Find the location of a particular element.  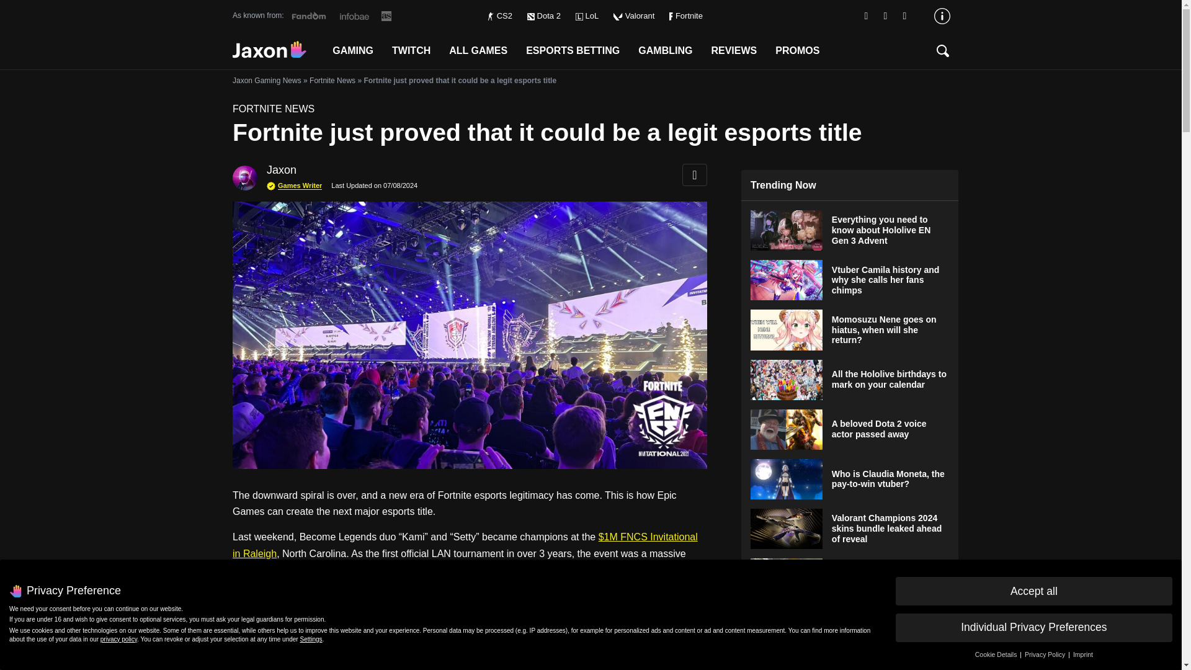

 LoL is located at coordinates (587, 16).